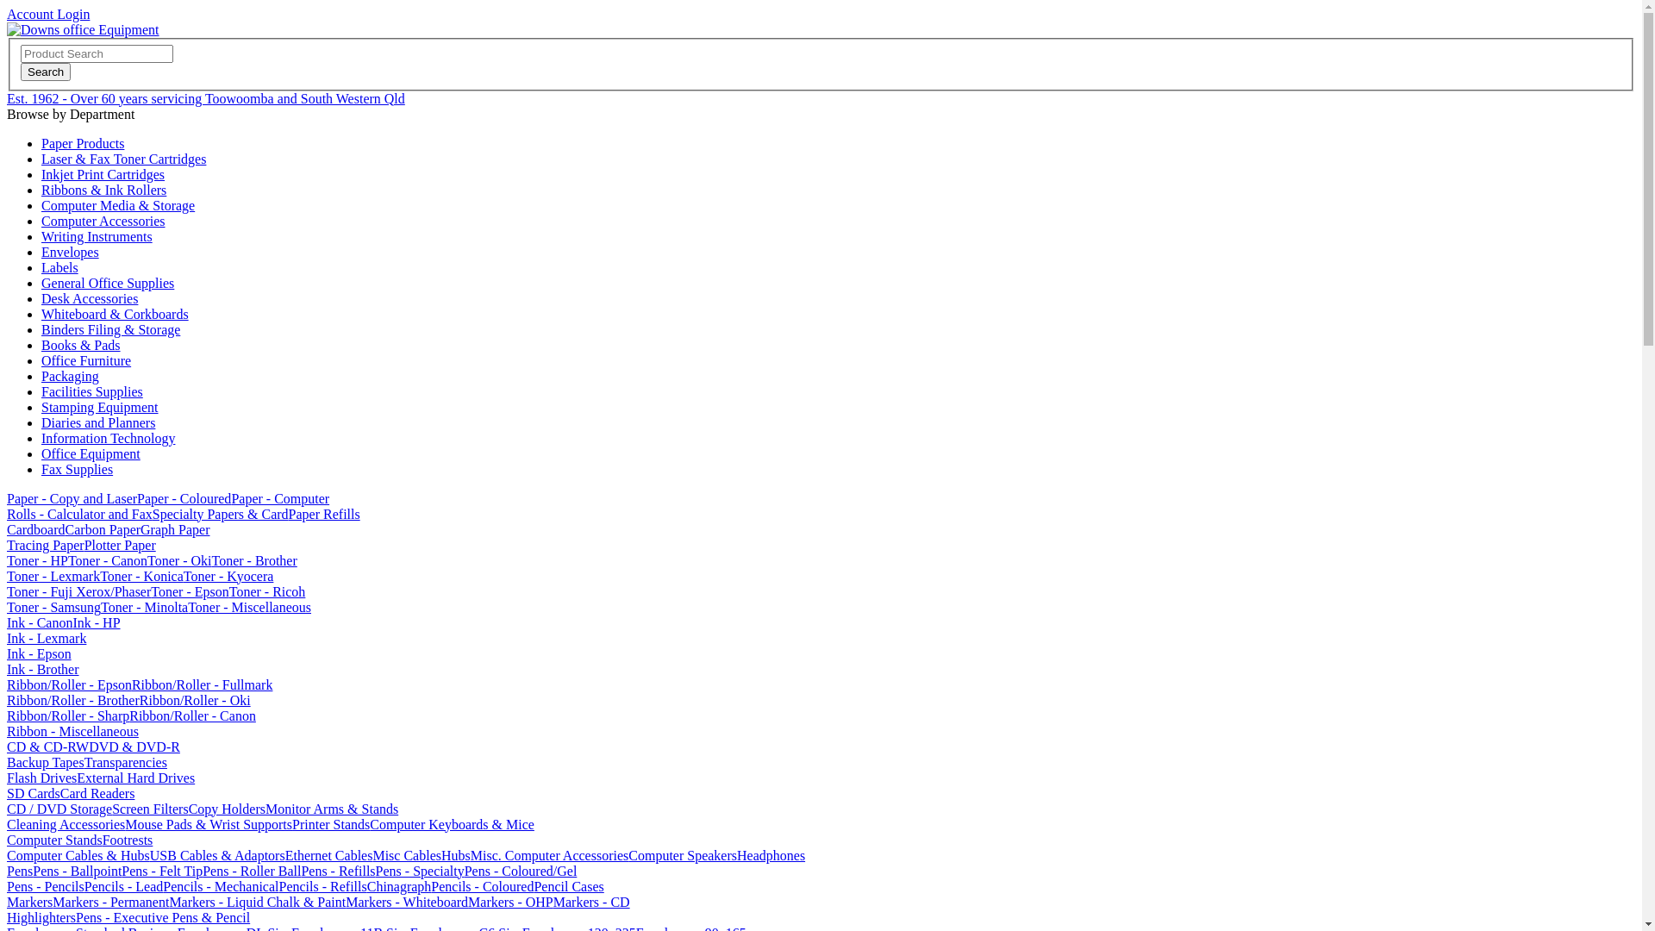  I want to click on Ethernet Cables, so click(329, 855).